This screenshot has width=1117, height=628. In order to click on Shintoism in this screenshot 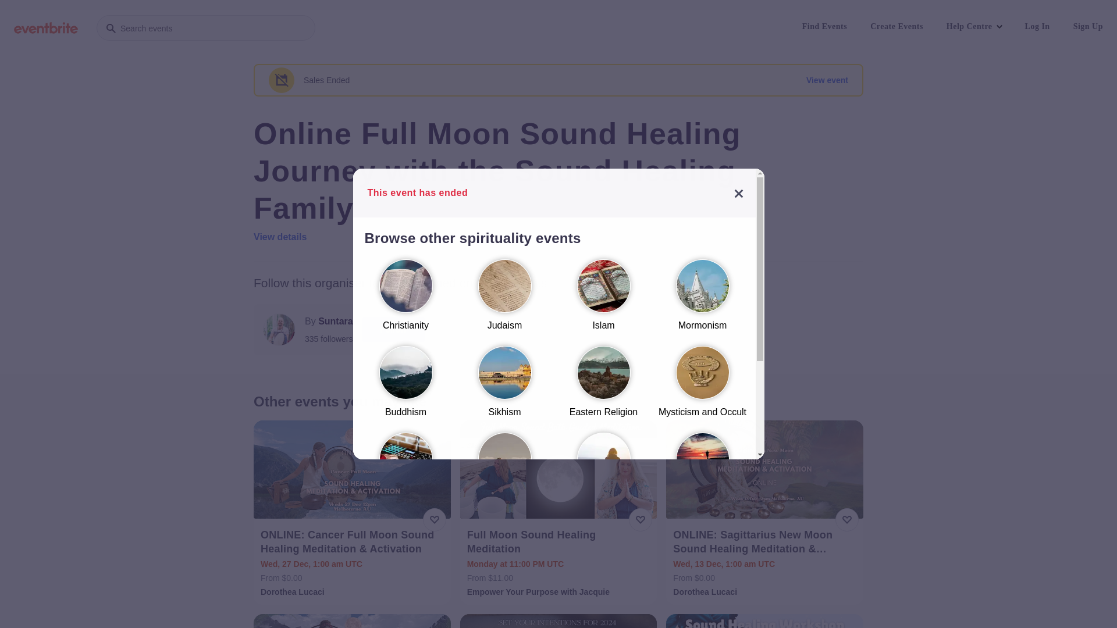, I will do `click(504, 561)`.